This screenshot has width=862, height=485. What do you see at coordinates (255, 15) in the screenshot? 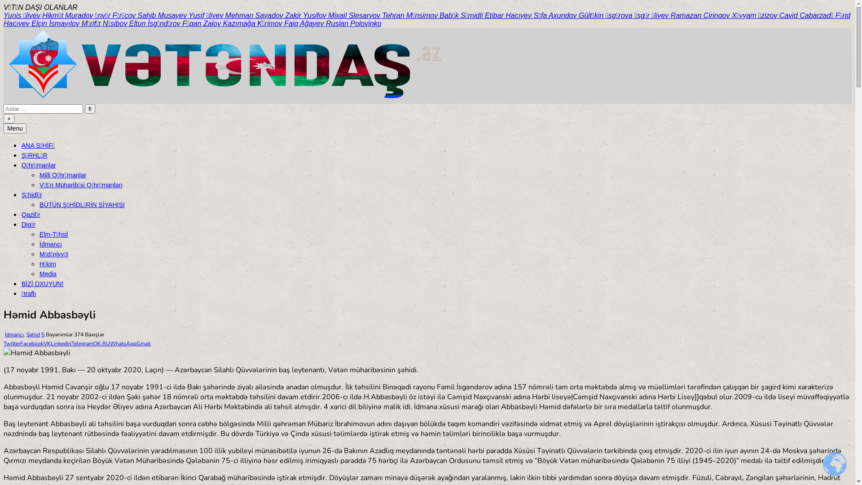
I see `Mehman Sayadov` at bounding box center [255, 15].